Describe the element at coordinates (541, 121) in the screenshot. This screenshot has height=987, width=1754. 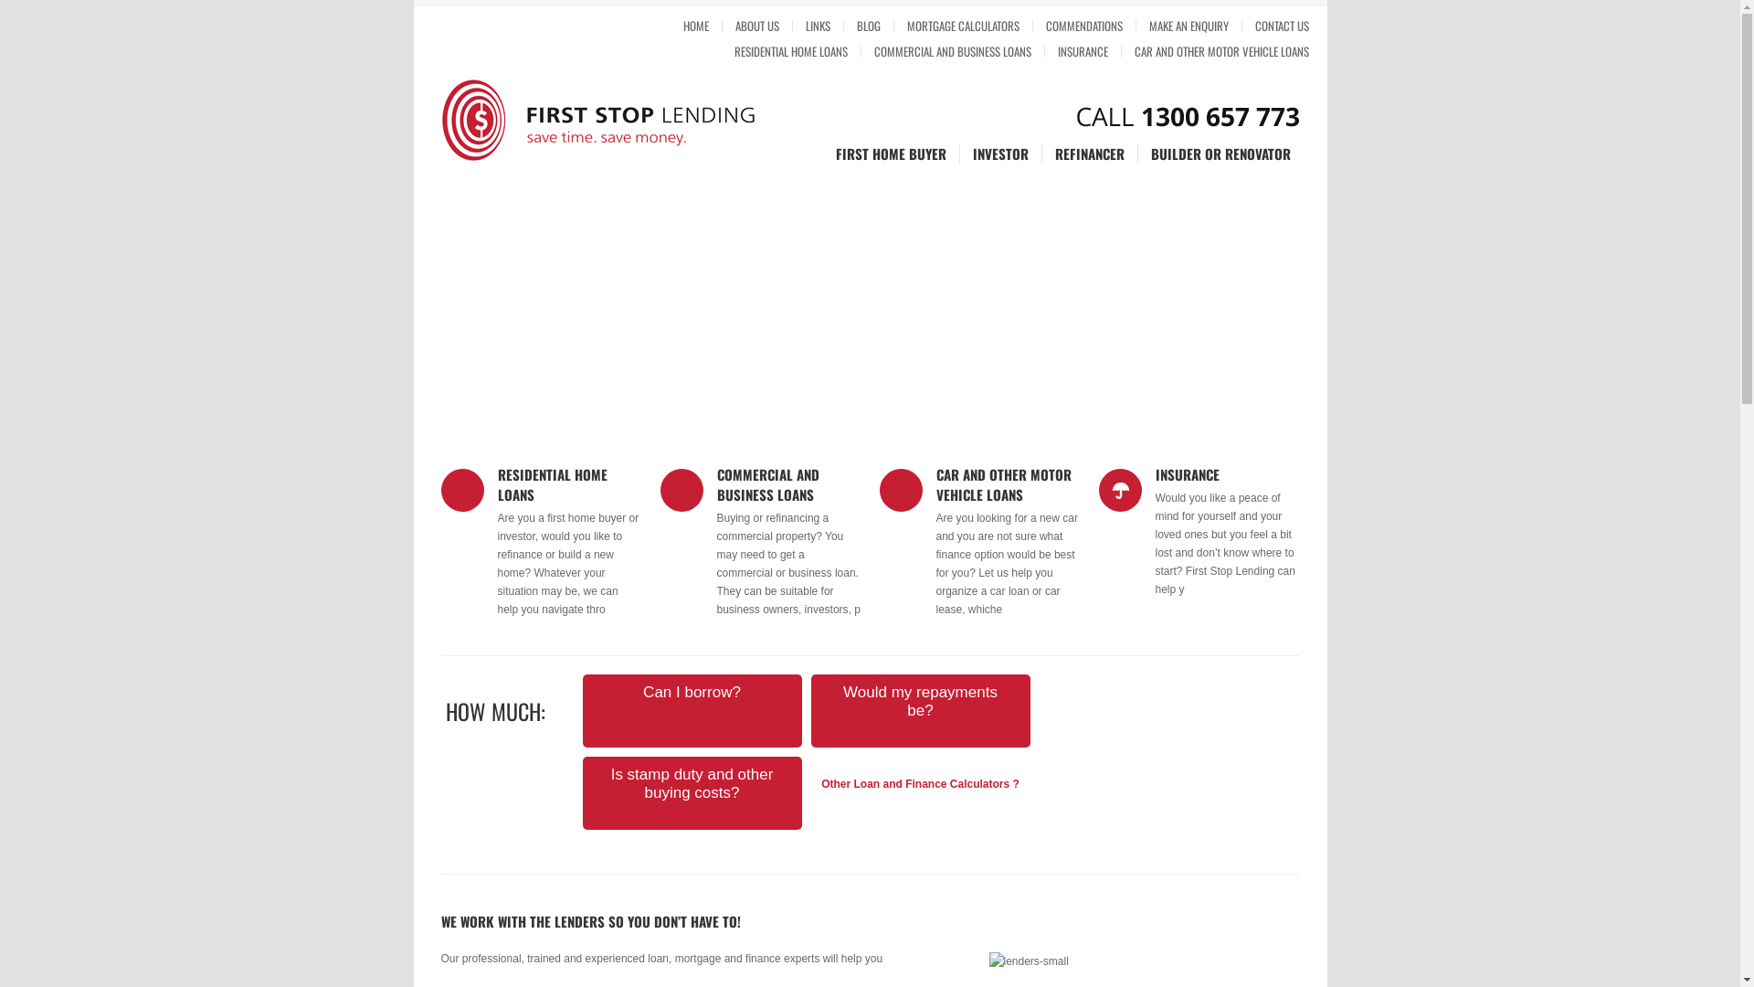
I see `First Stop Lending` at that location.